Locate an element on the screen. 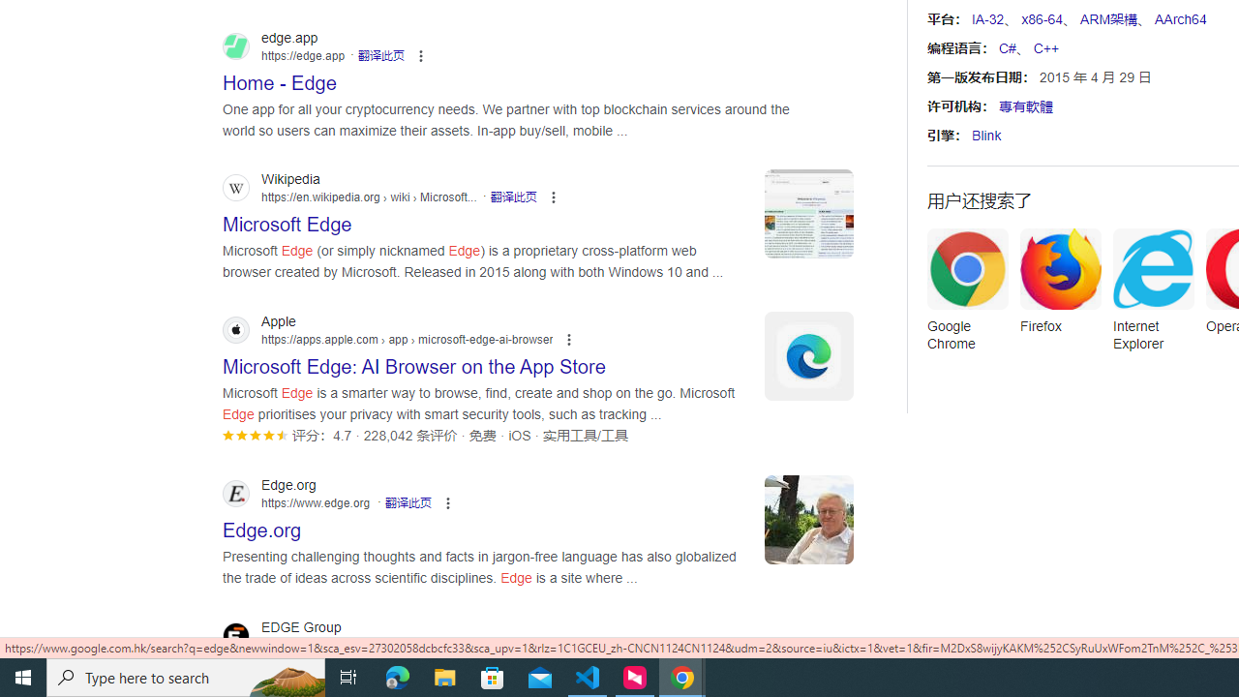 The width and height of the screenshot is (1239, 697). Firefox is located at coordinates (1060, 287).